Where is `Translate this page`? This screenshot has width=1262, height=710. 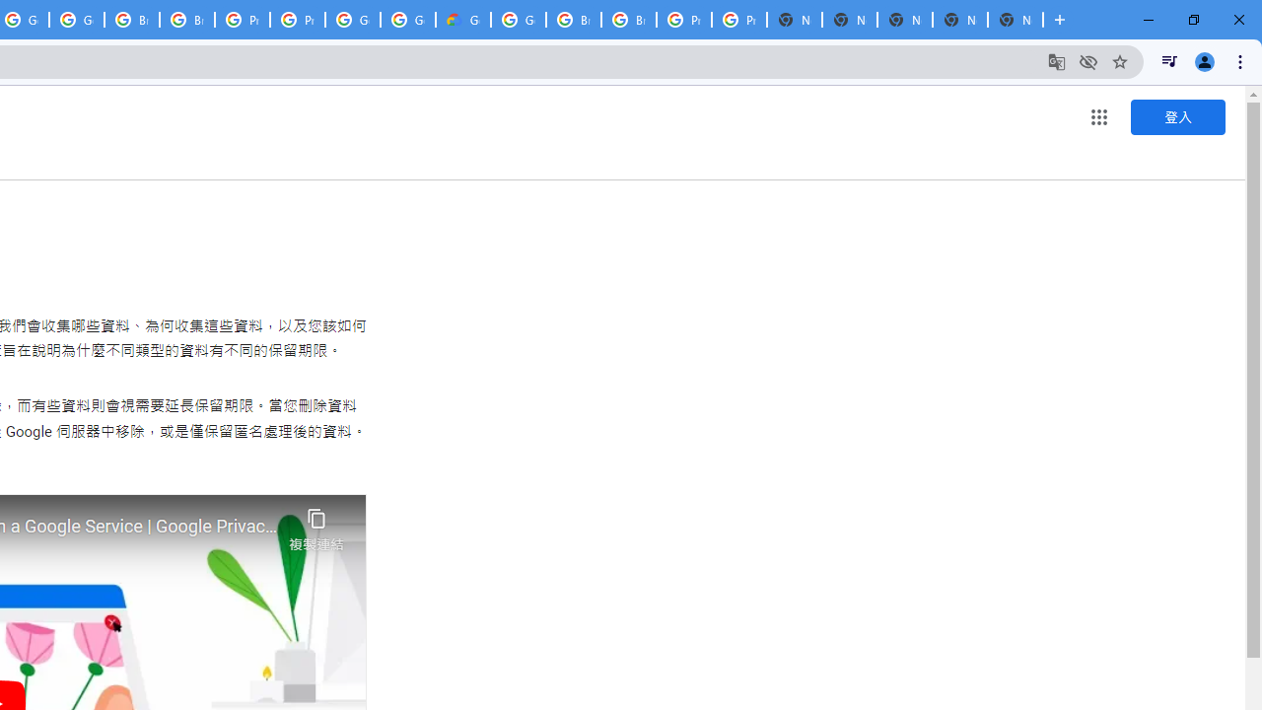
Translate this page is located at coordinates (1057, 61).